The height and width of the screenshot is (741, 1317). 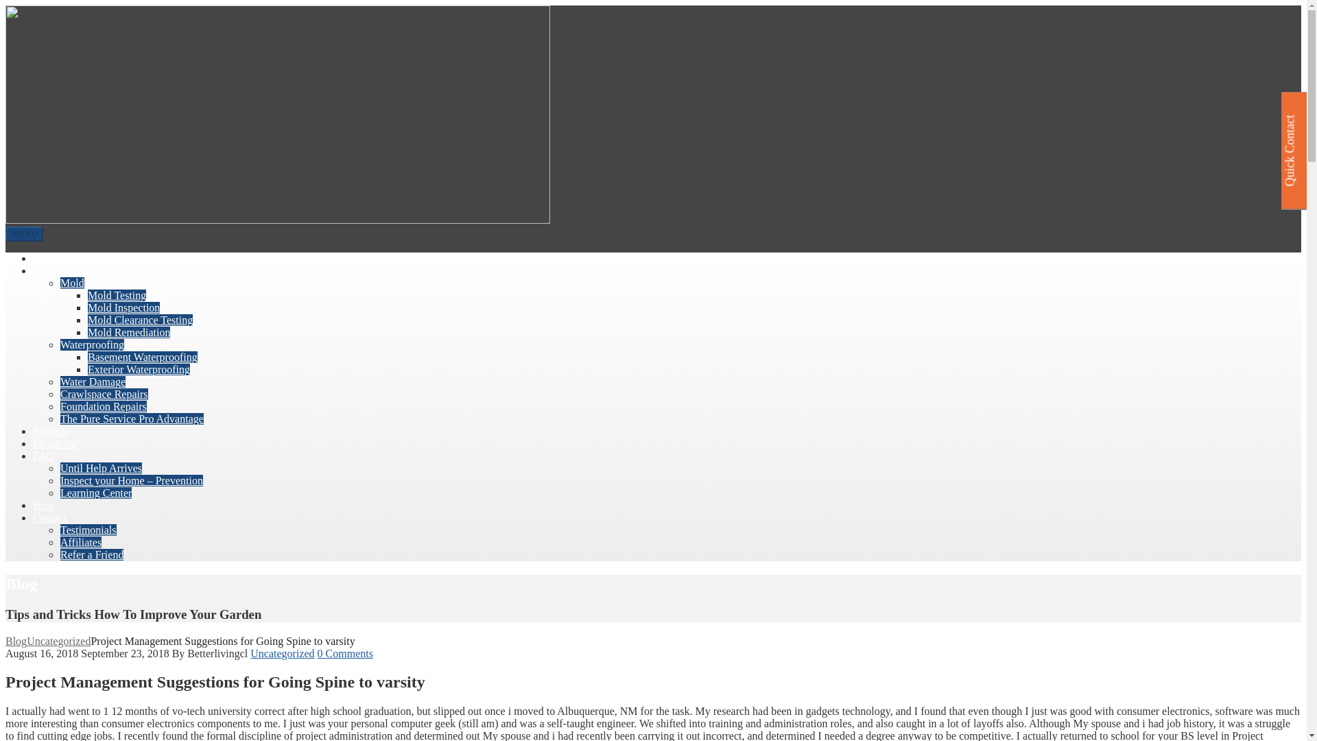 I want to click on Testimonials, so click(x=88, y=530).